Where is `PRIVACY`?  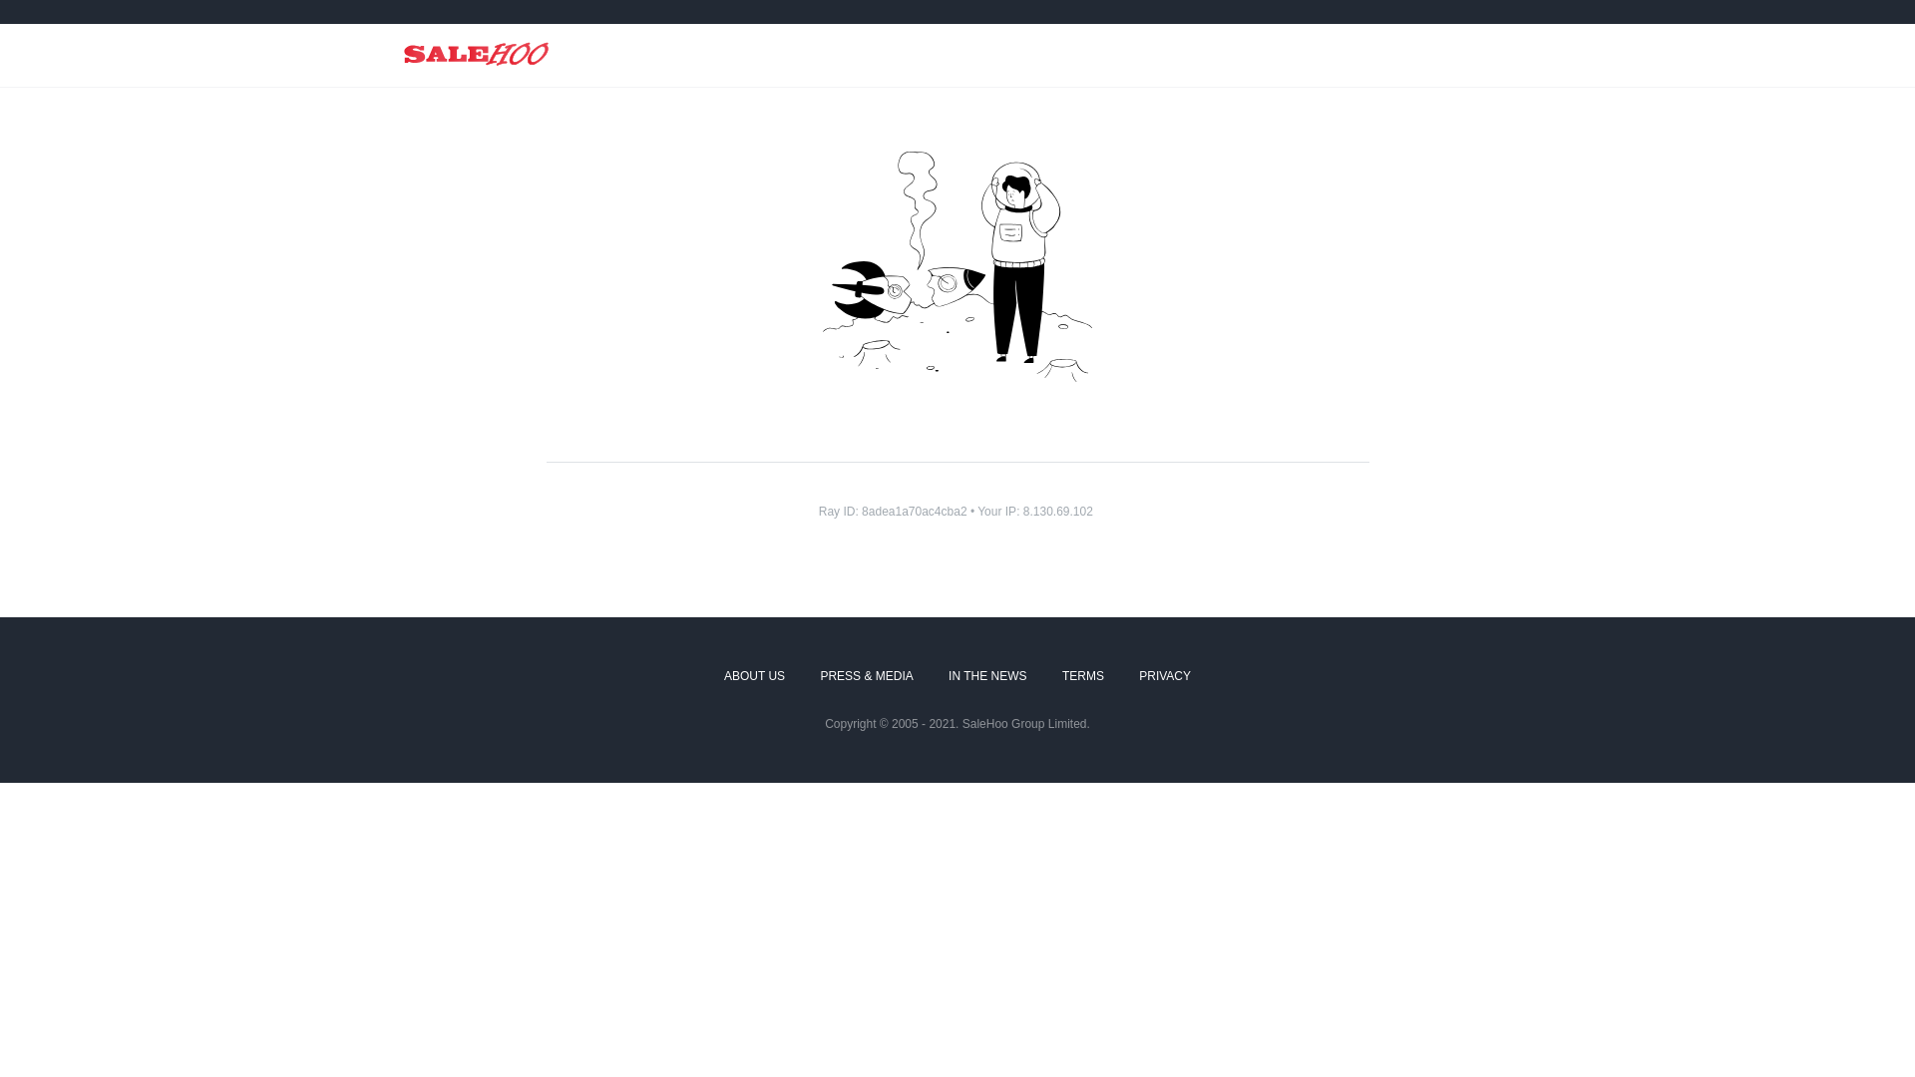 PRIVACY is located at coordinates (1165, 677).